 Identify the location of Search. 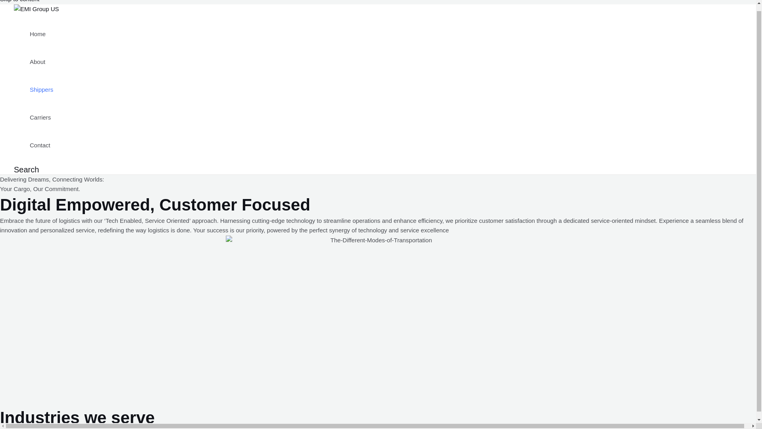
(26, 169).